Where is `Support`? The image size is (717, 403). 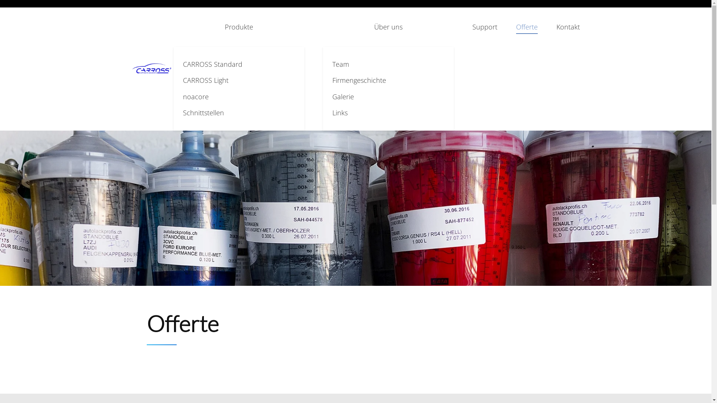
Support is located at coordinates (485, 27).